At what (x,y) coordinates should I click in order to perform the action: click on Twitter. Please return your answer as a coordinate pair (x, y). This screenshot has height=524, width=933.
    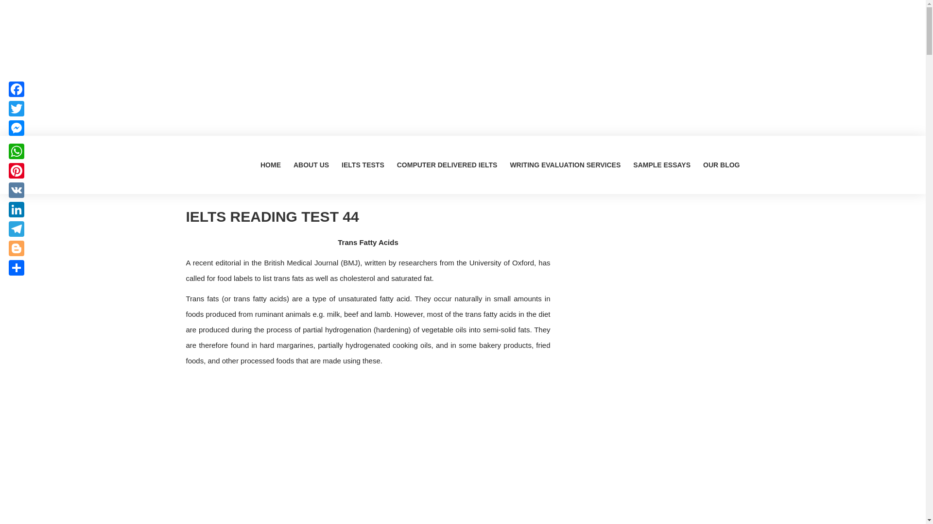
    Looking at the image, I should click on (16, 109).